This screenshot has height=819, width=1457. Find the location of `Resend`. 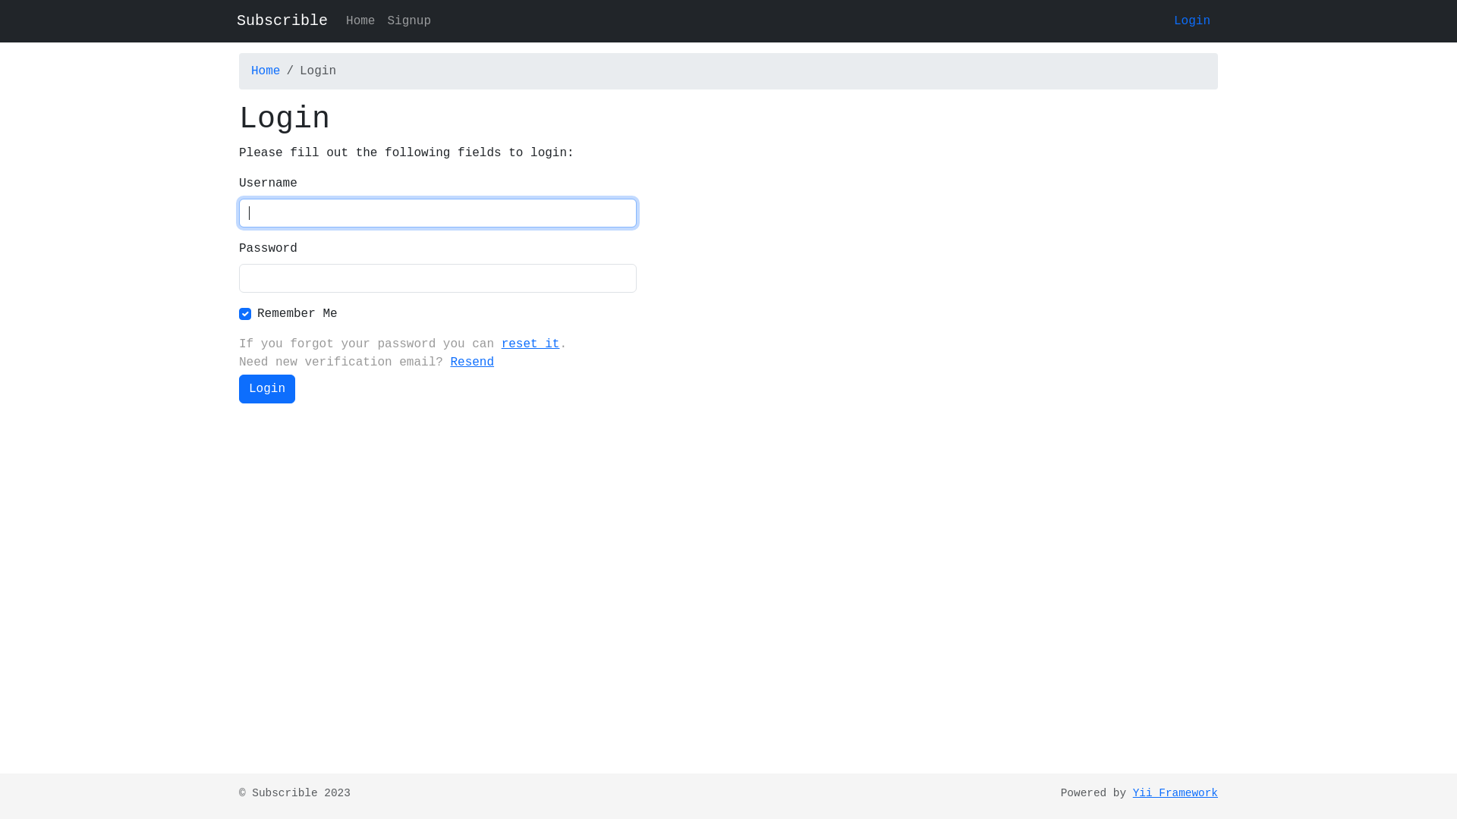

Resend is located at coordinates (472, 362).